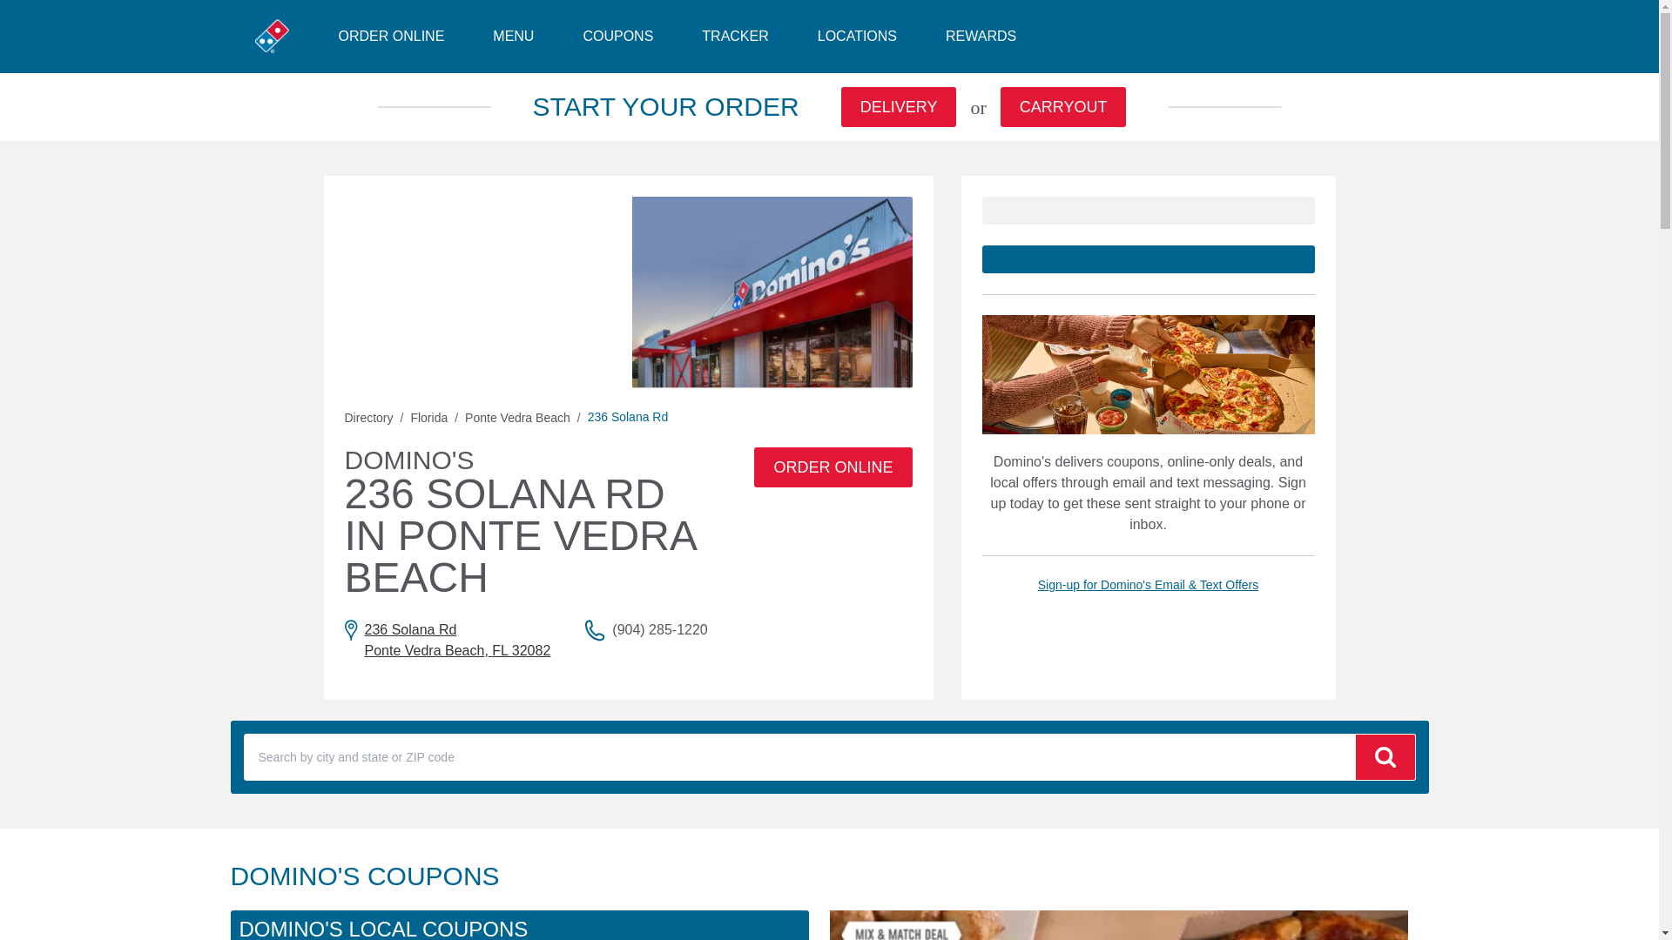 The image size is (1672, 940). What do you see at coordinates (500, 650) in the screenshot?
I see `Directory` at bounding box center [500, 650].